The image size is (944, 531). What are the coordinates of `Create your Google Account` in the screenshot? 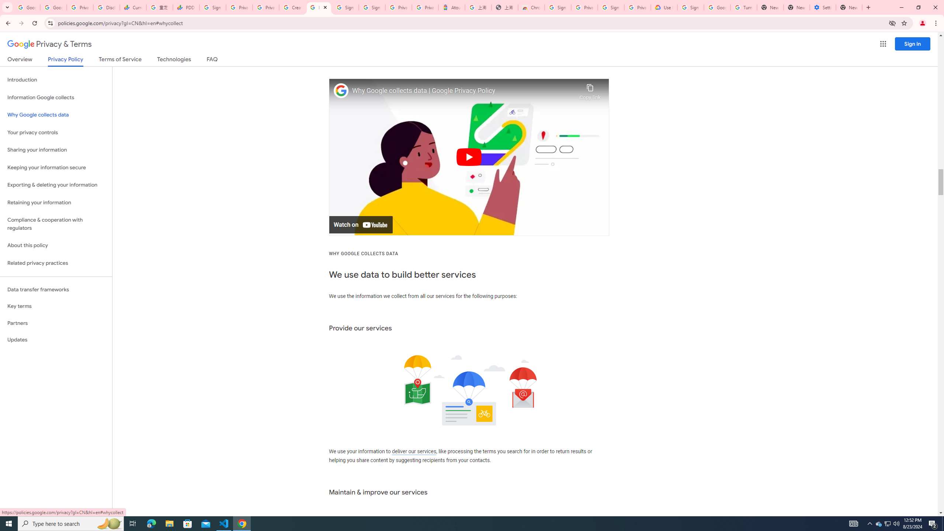 It's located at (292, 7).